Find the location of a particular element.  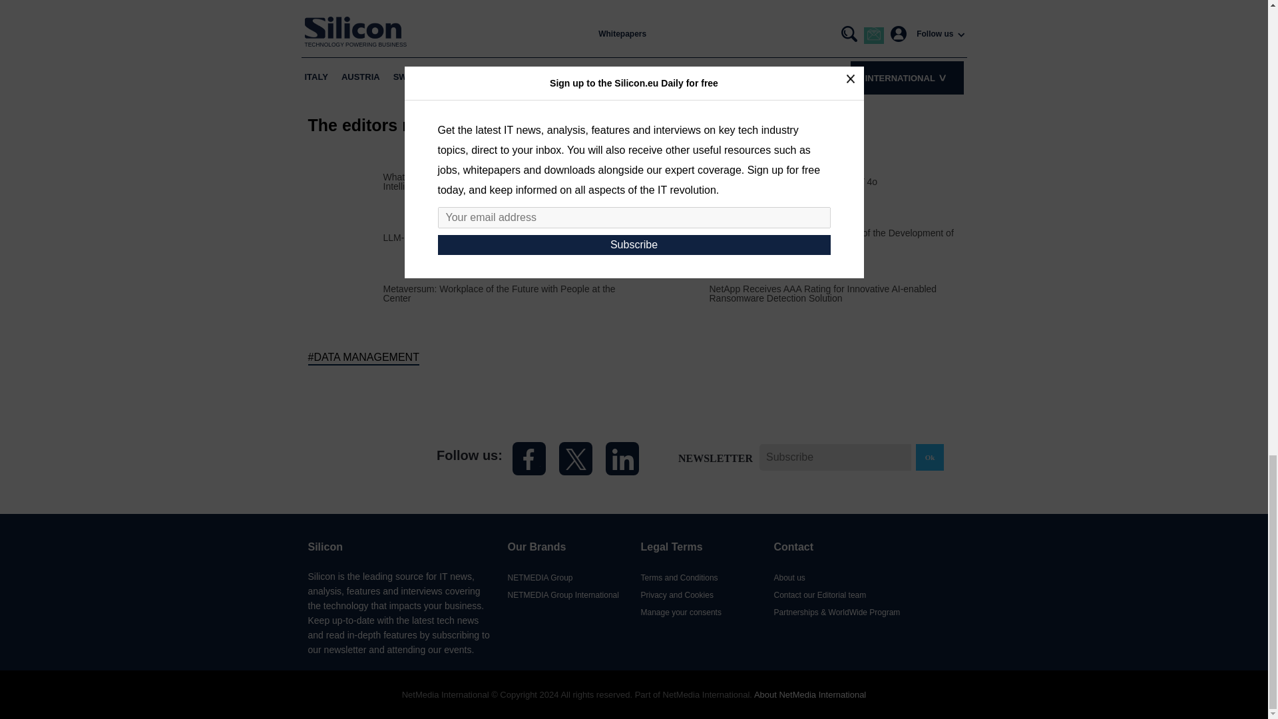

Silicon is located at coordinates (359, 459).